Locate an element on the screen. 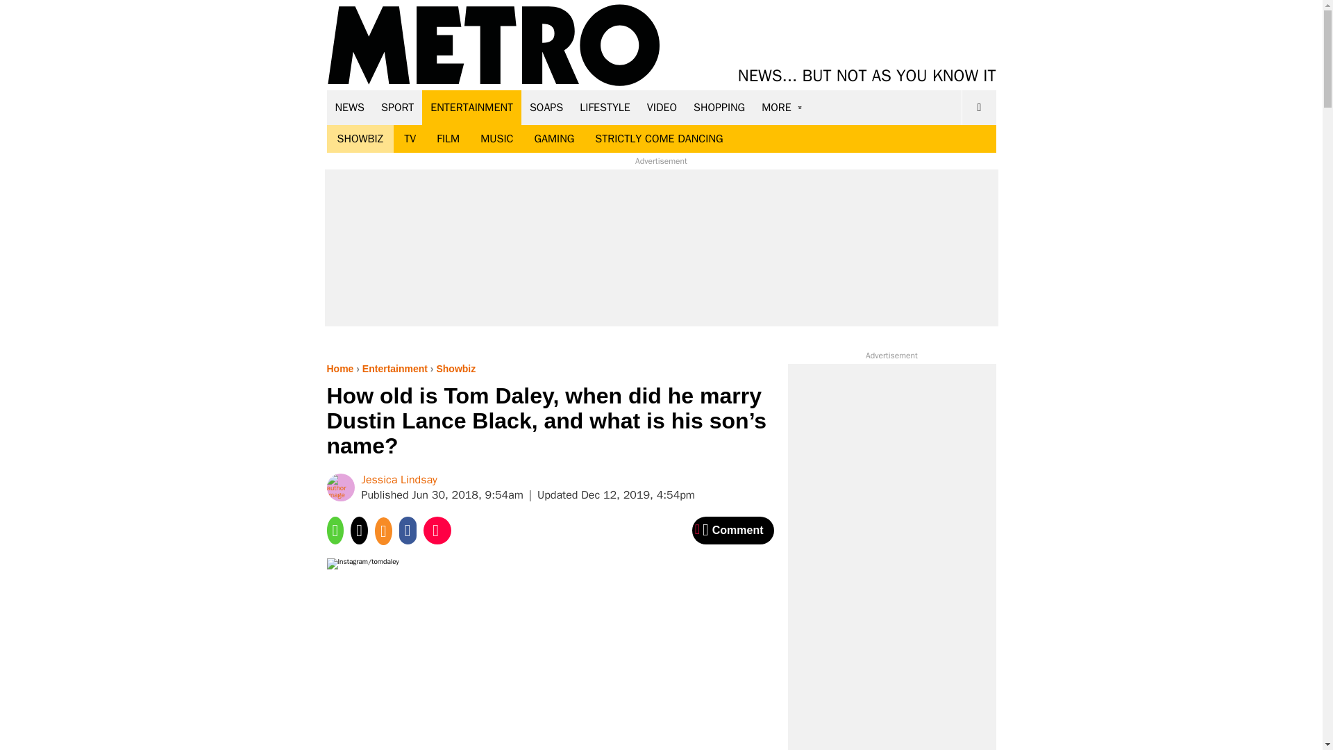  STRICTLY COME DANCING is located at coordinates (659, 139).